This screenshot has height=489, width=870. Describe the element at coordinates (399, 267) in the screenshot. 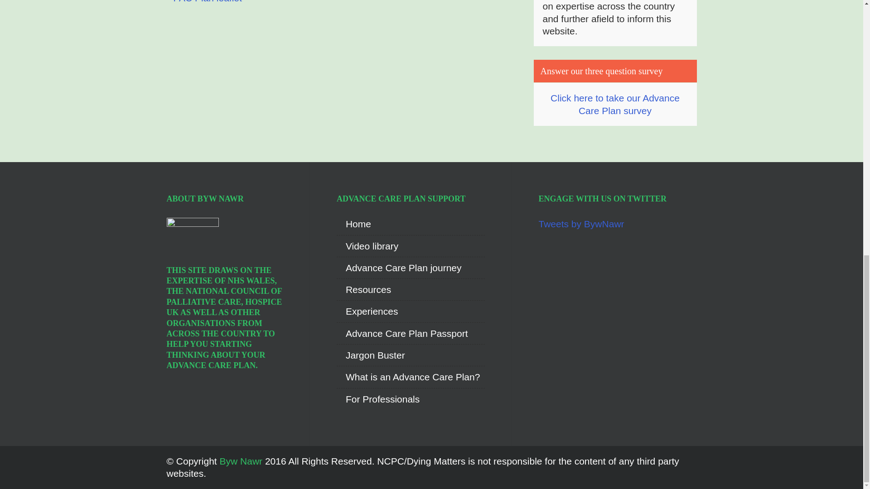

I see `Advance Care Plan journey` at that location.